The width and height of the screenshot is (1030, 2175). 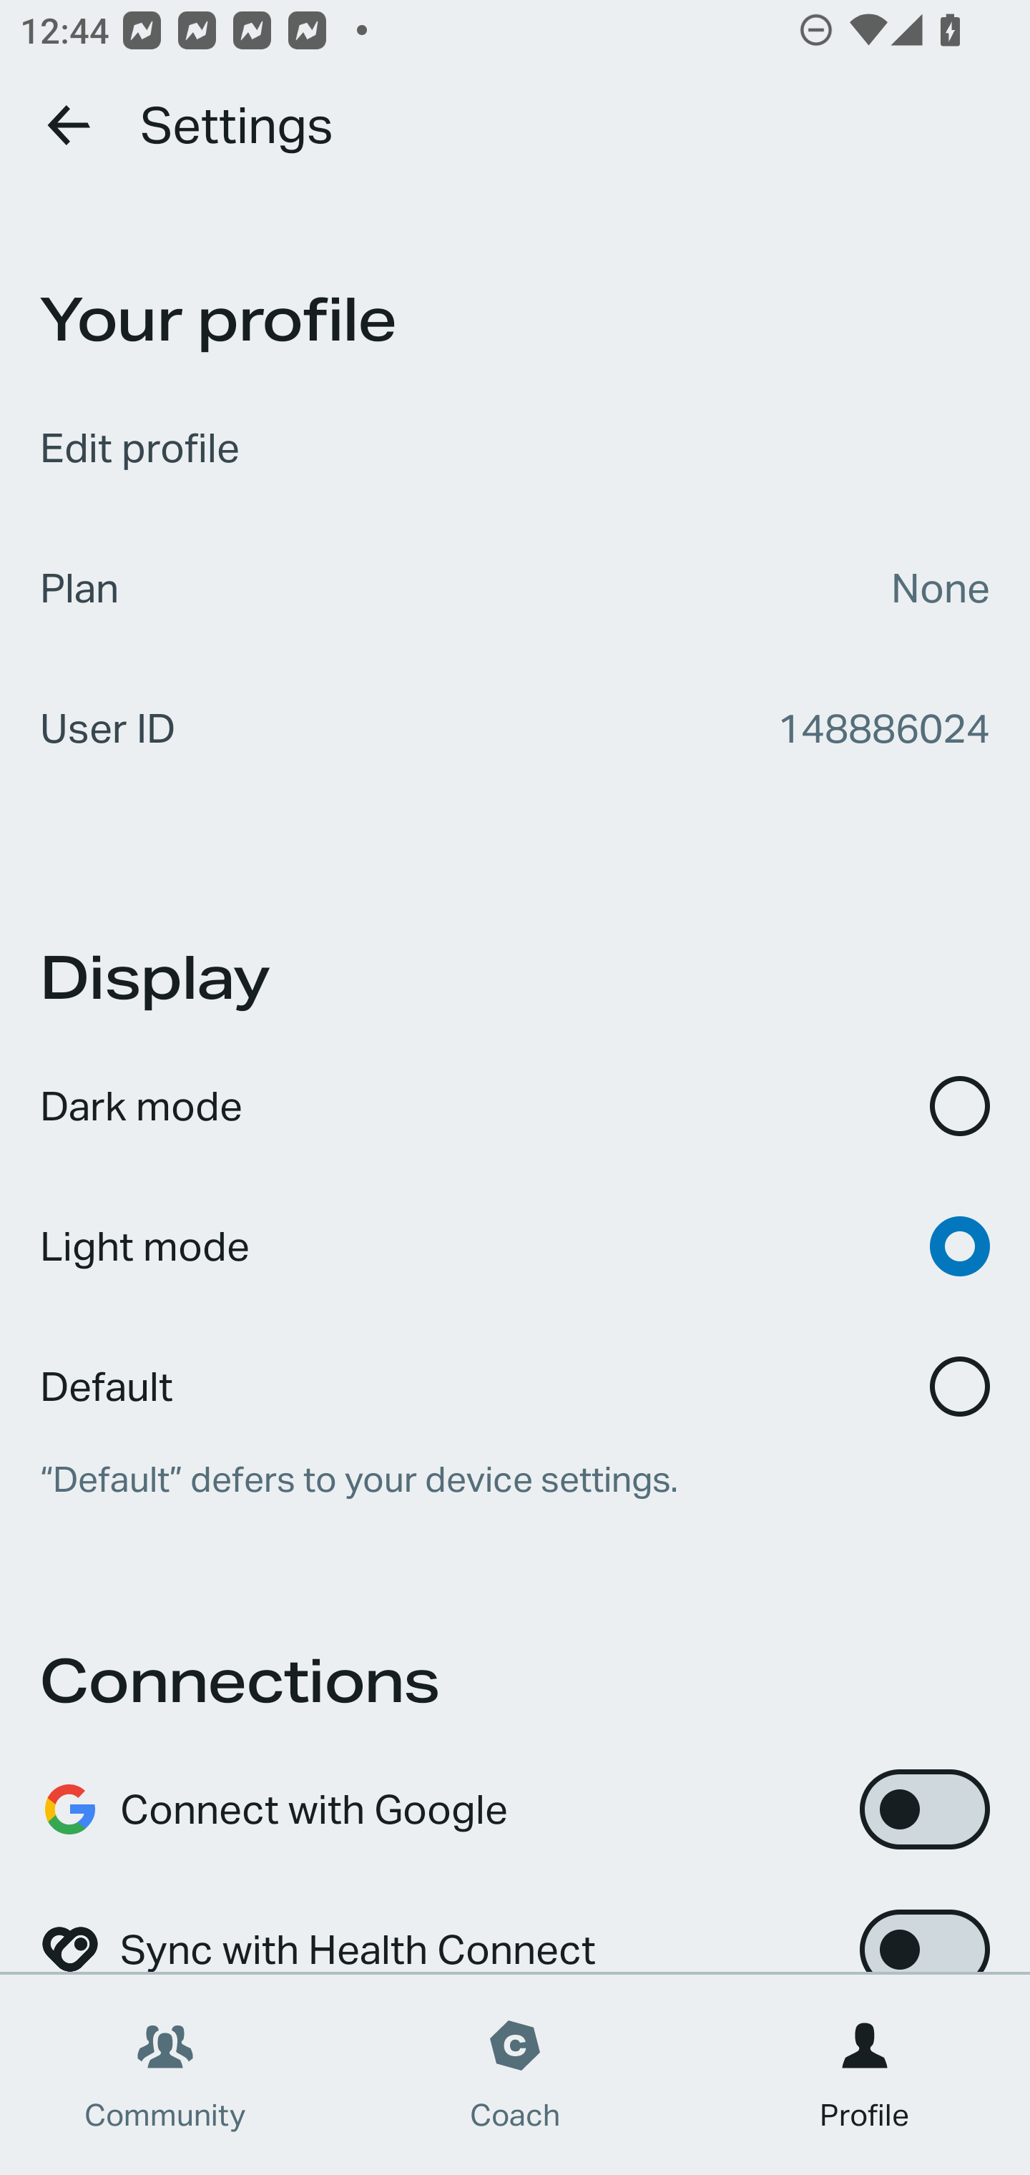 What do you see at coordinates (515, 1926) in the screenshot?
I see `Sync with Health Connect` at bounding box center [515, 1926].